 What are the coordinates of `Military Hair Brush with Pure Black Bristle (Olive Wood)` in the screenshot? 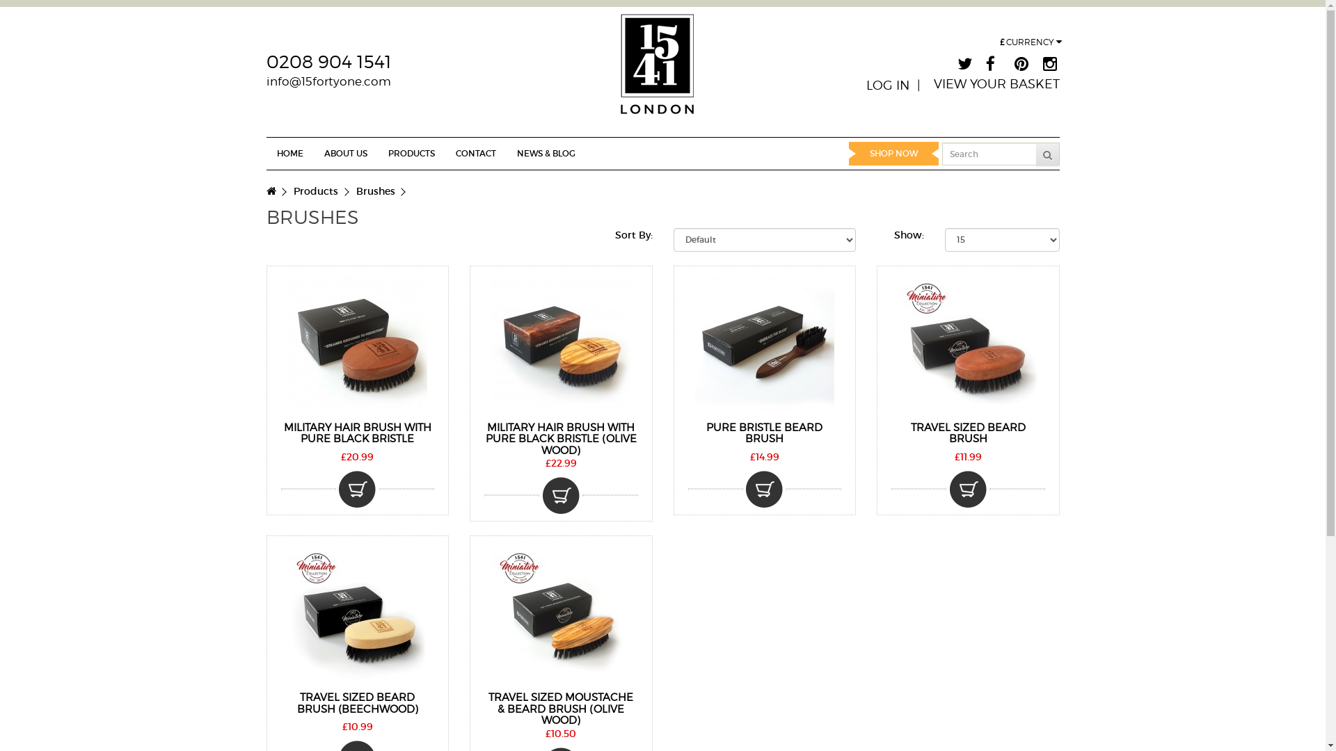 It's located at (561, 344).